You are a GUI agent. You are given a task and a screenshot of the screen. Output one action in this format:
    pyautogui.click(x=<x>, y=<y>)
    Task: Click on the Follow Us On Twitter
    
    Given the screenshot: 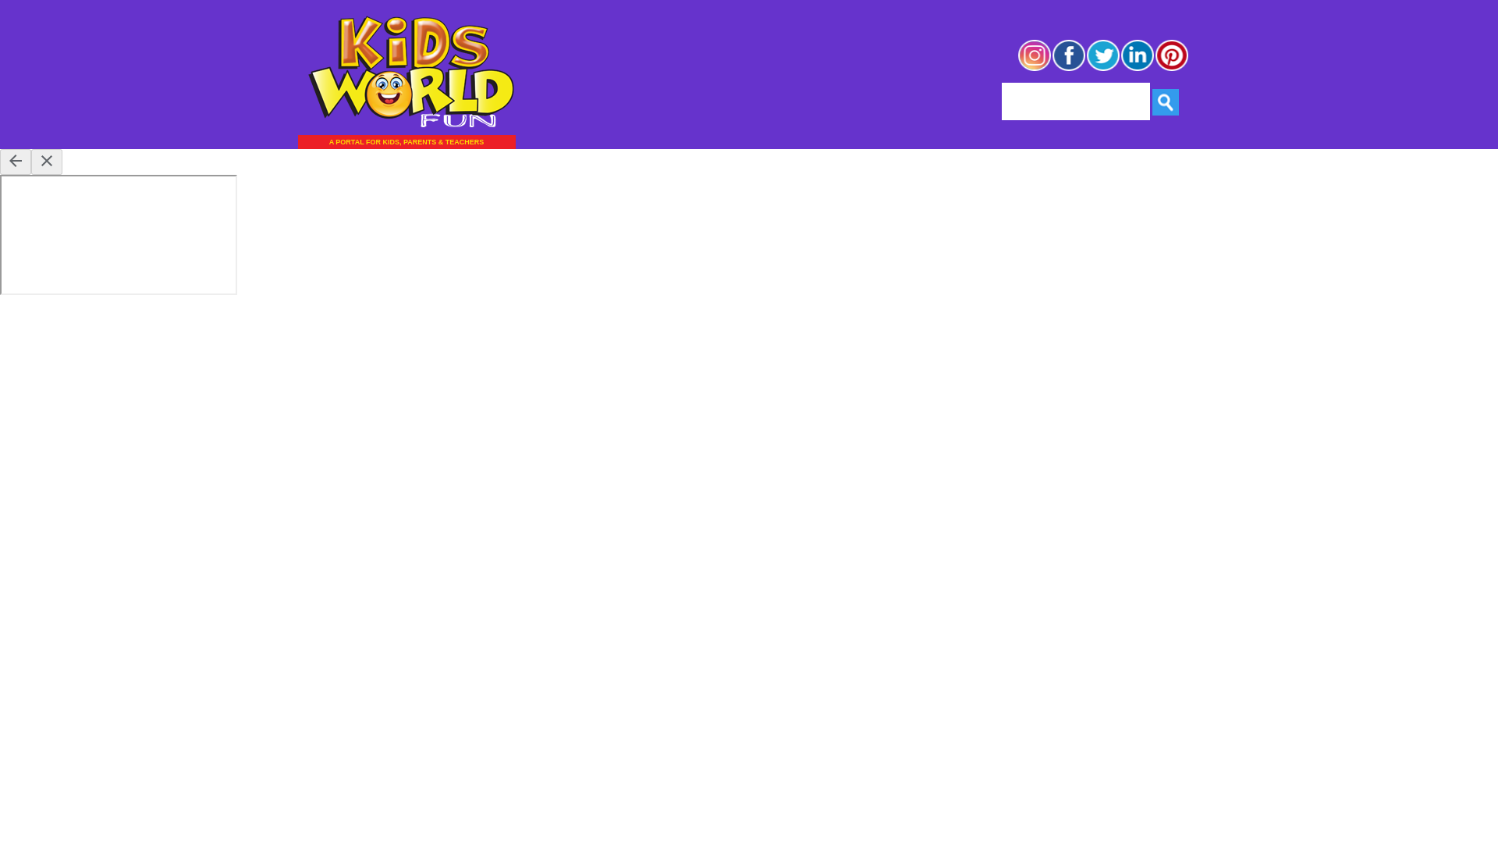 What is the action you would take?
    pyautogui.click(x=1103, y=69)
    